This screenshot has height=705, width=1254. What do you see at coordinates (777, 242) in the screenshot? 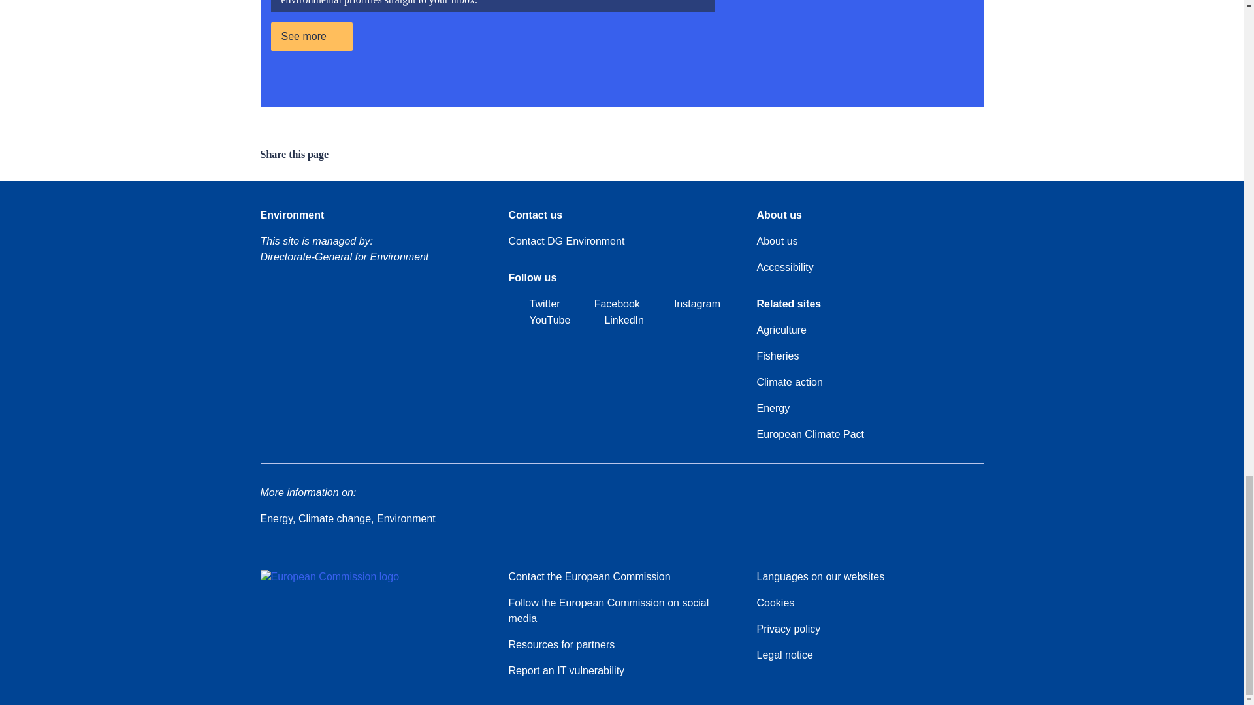
I see `About us` at bounding box center [777, 242].